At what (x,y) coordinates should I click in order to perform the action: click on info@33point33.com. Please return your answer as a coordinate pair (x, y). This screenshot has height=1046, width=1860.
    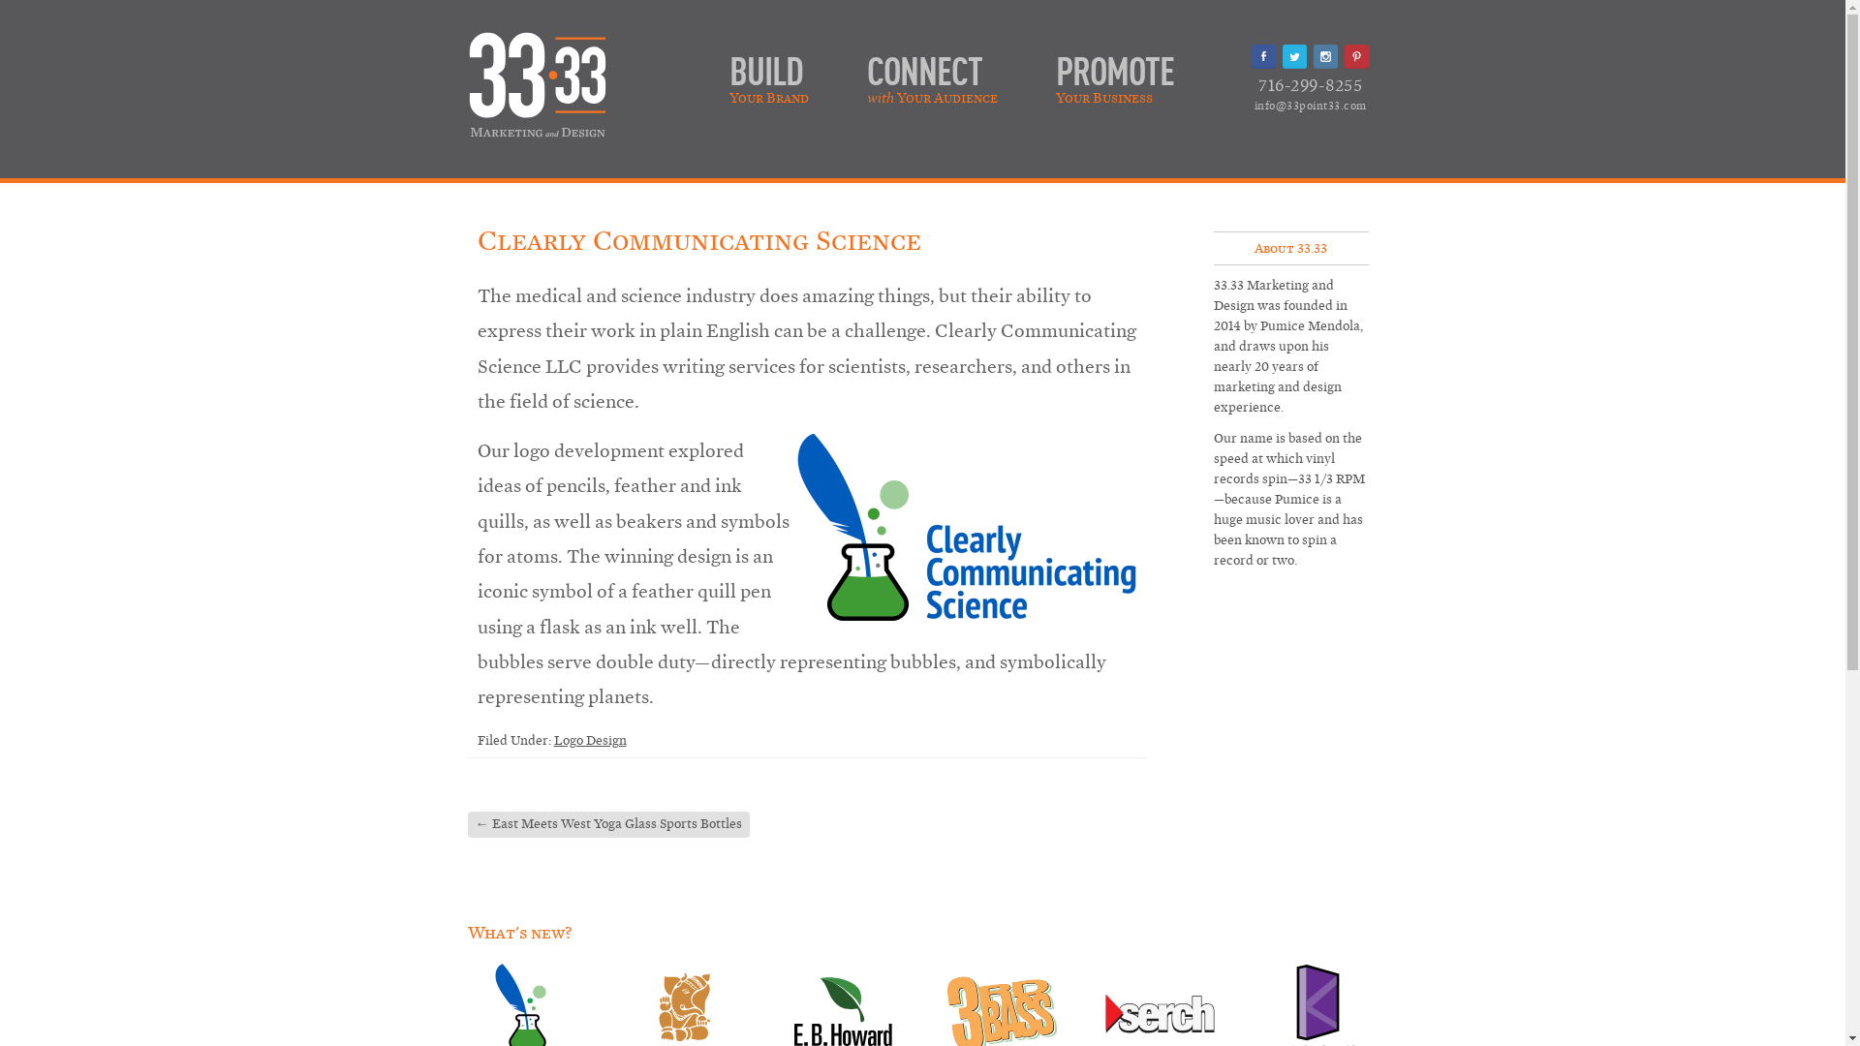
    Looking at the image, I should click on (1310, 106).